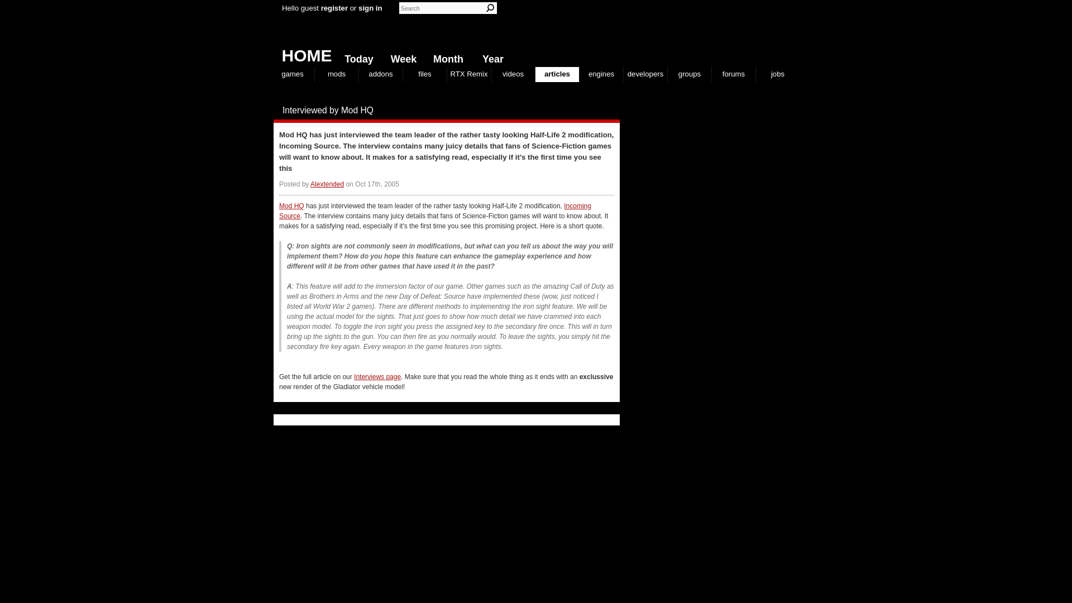  What do you see at coordinates (446, 56) in the screenshot?
I see `Month` at bounding box center [446, 56].